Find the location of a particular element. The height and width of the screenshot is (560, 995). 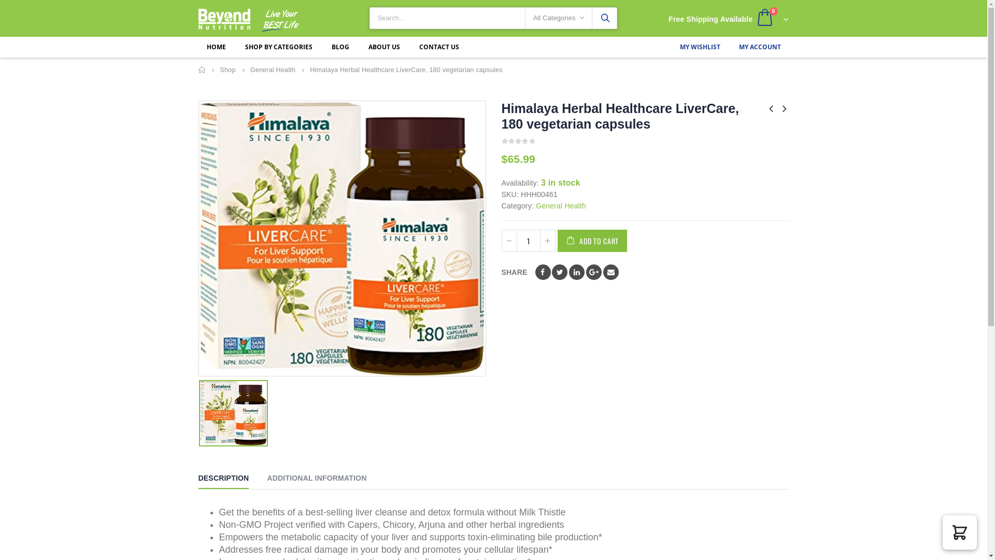

SHOP BY CATEGORIES is located at coordinates (278, 47).